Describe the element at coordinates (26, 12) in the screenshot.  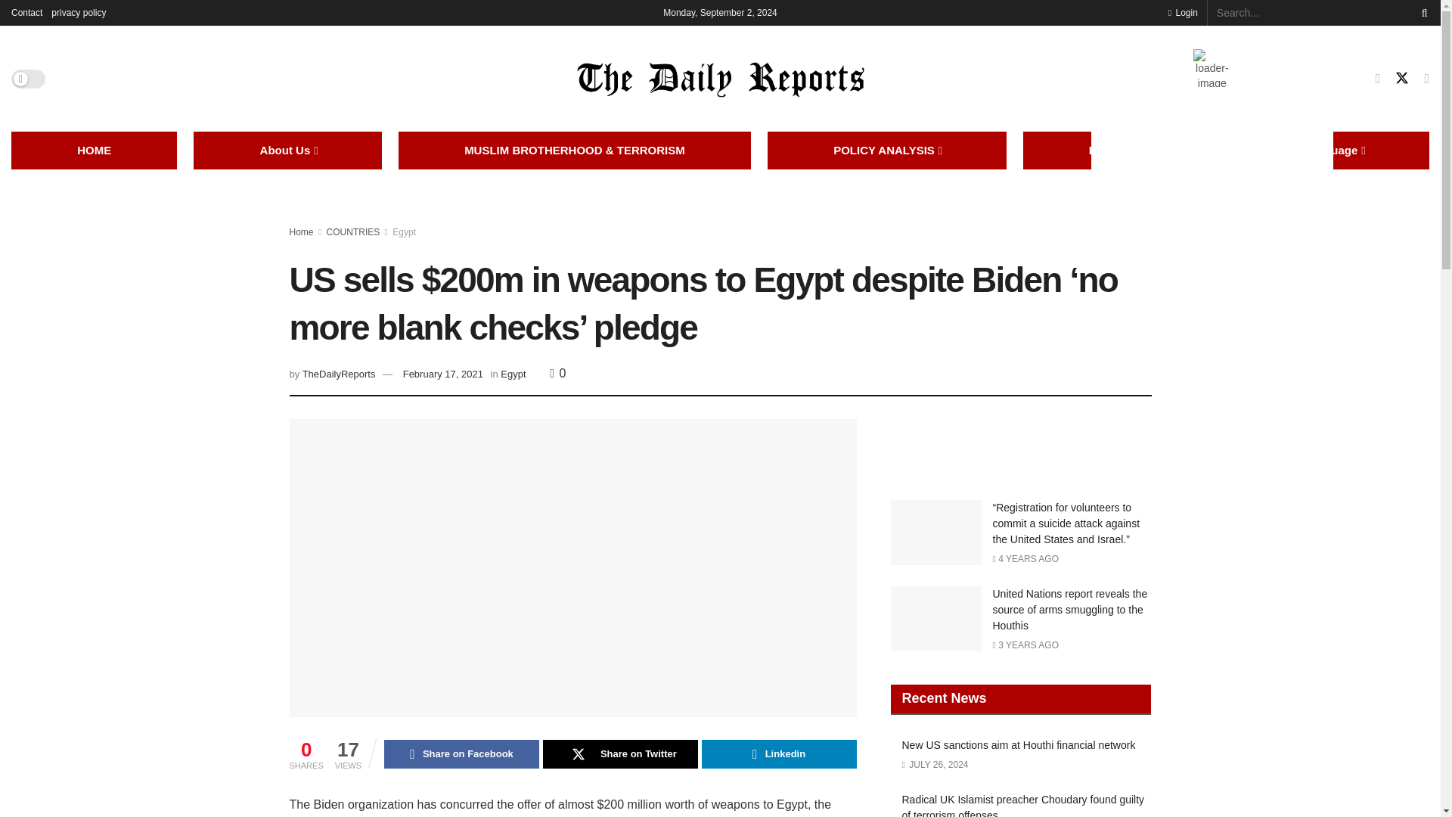
I see `Contact` at that location.